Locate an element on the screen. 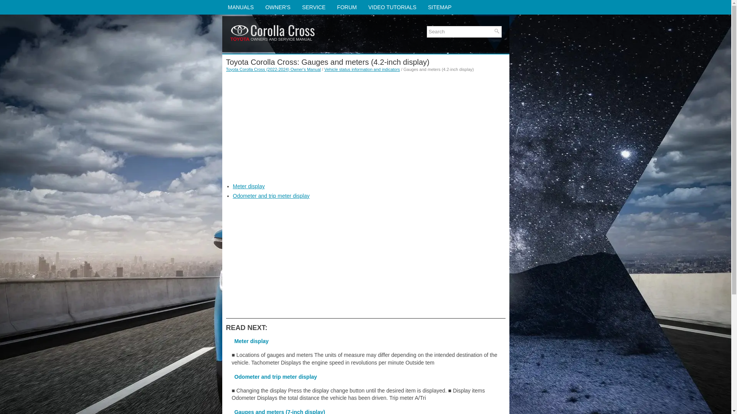 This screenshot has width=737, height=414. FORUM is located at coordinates (347, 7).